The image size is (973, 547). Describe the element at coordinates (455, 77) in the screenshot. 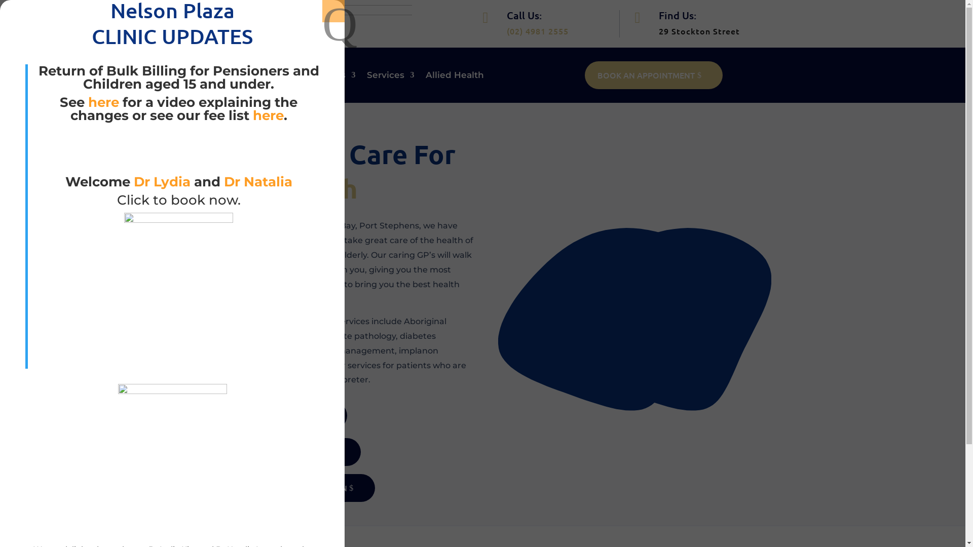

I see `Allied Health` at that location.